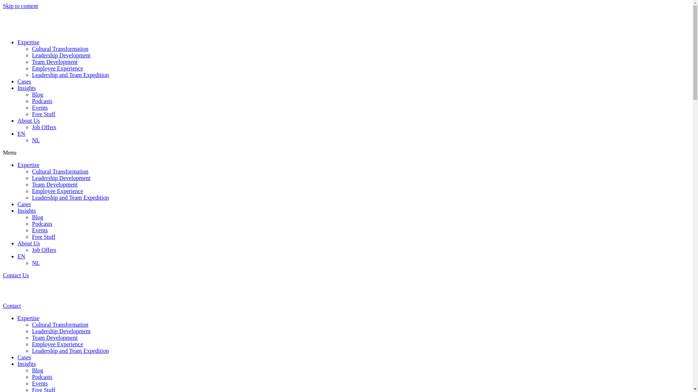 This screenshot has width=698, height=392. I want to click on Podcasts, so click(42, 377).